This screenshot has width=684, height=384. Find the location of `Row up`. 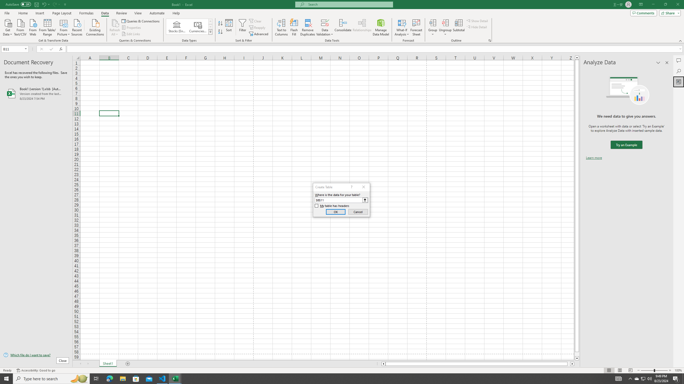

Row up is located at coordinates (211, 21).